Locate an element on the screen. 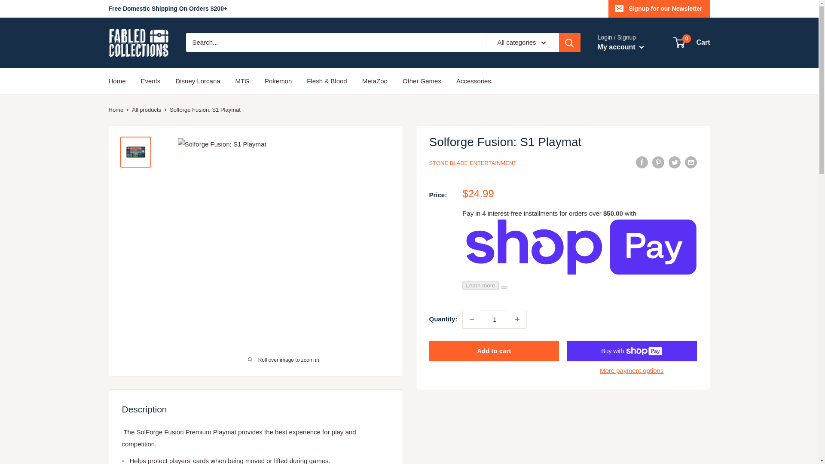 This screenshot has height=464, width=825. My account is located at coordinates (138, 43).